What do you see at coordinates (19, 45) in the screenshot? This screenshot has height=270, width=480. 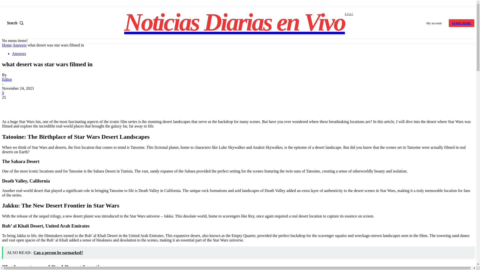 I see `Editor` at bounding box center [19, 45].